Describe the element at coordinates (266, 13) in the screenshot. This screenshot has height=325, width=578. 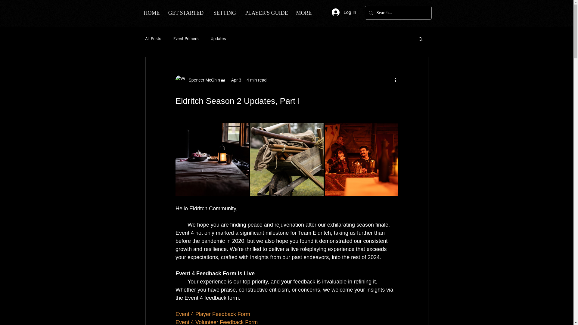
I see `PLAYER'S GUIDE` at that location.